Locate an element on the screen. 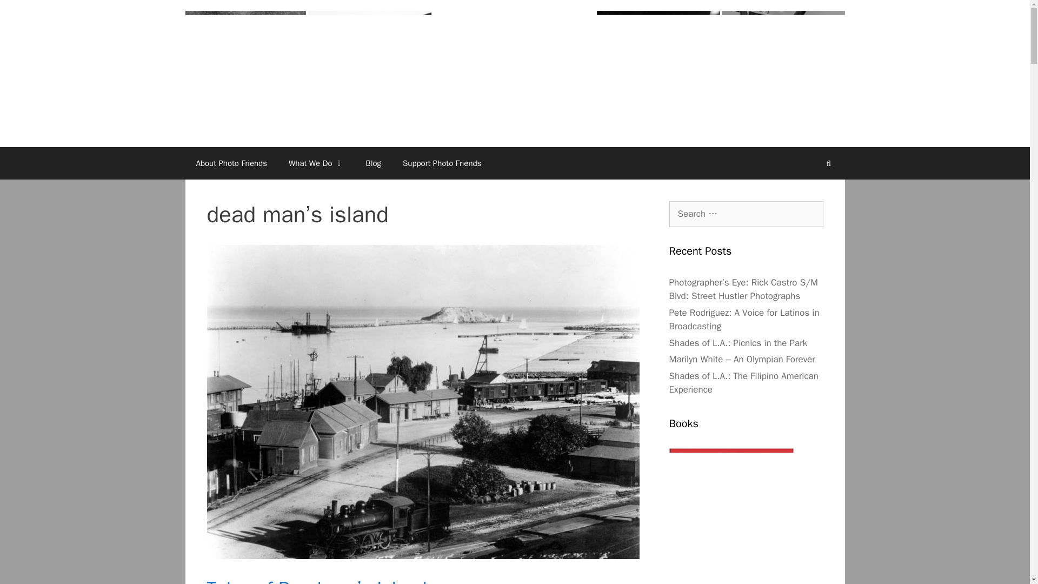 Image resolution: width=1038 pixels, height=584 pixels. About Photo Friends is located at coordinates (231, 163).